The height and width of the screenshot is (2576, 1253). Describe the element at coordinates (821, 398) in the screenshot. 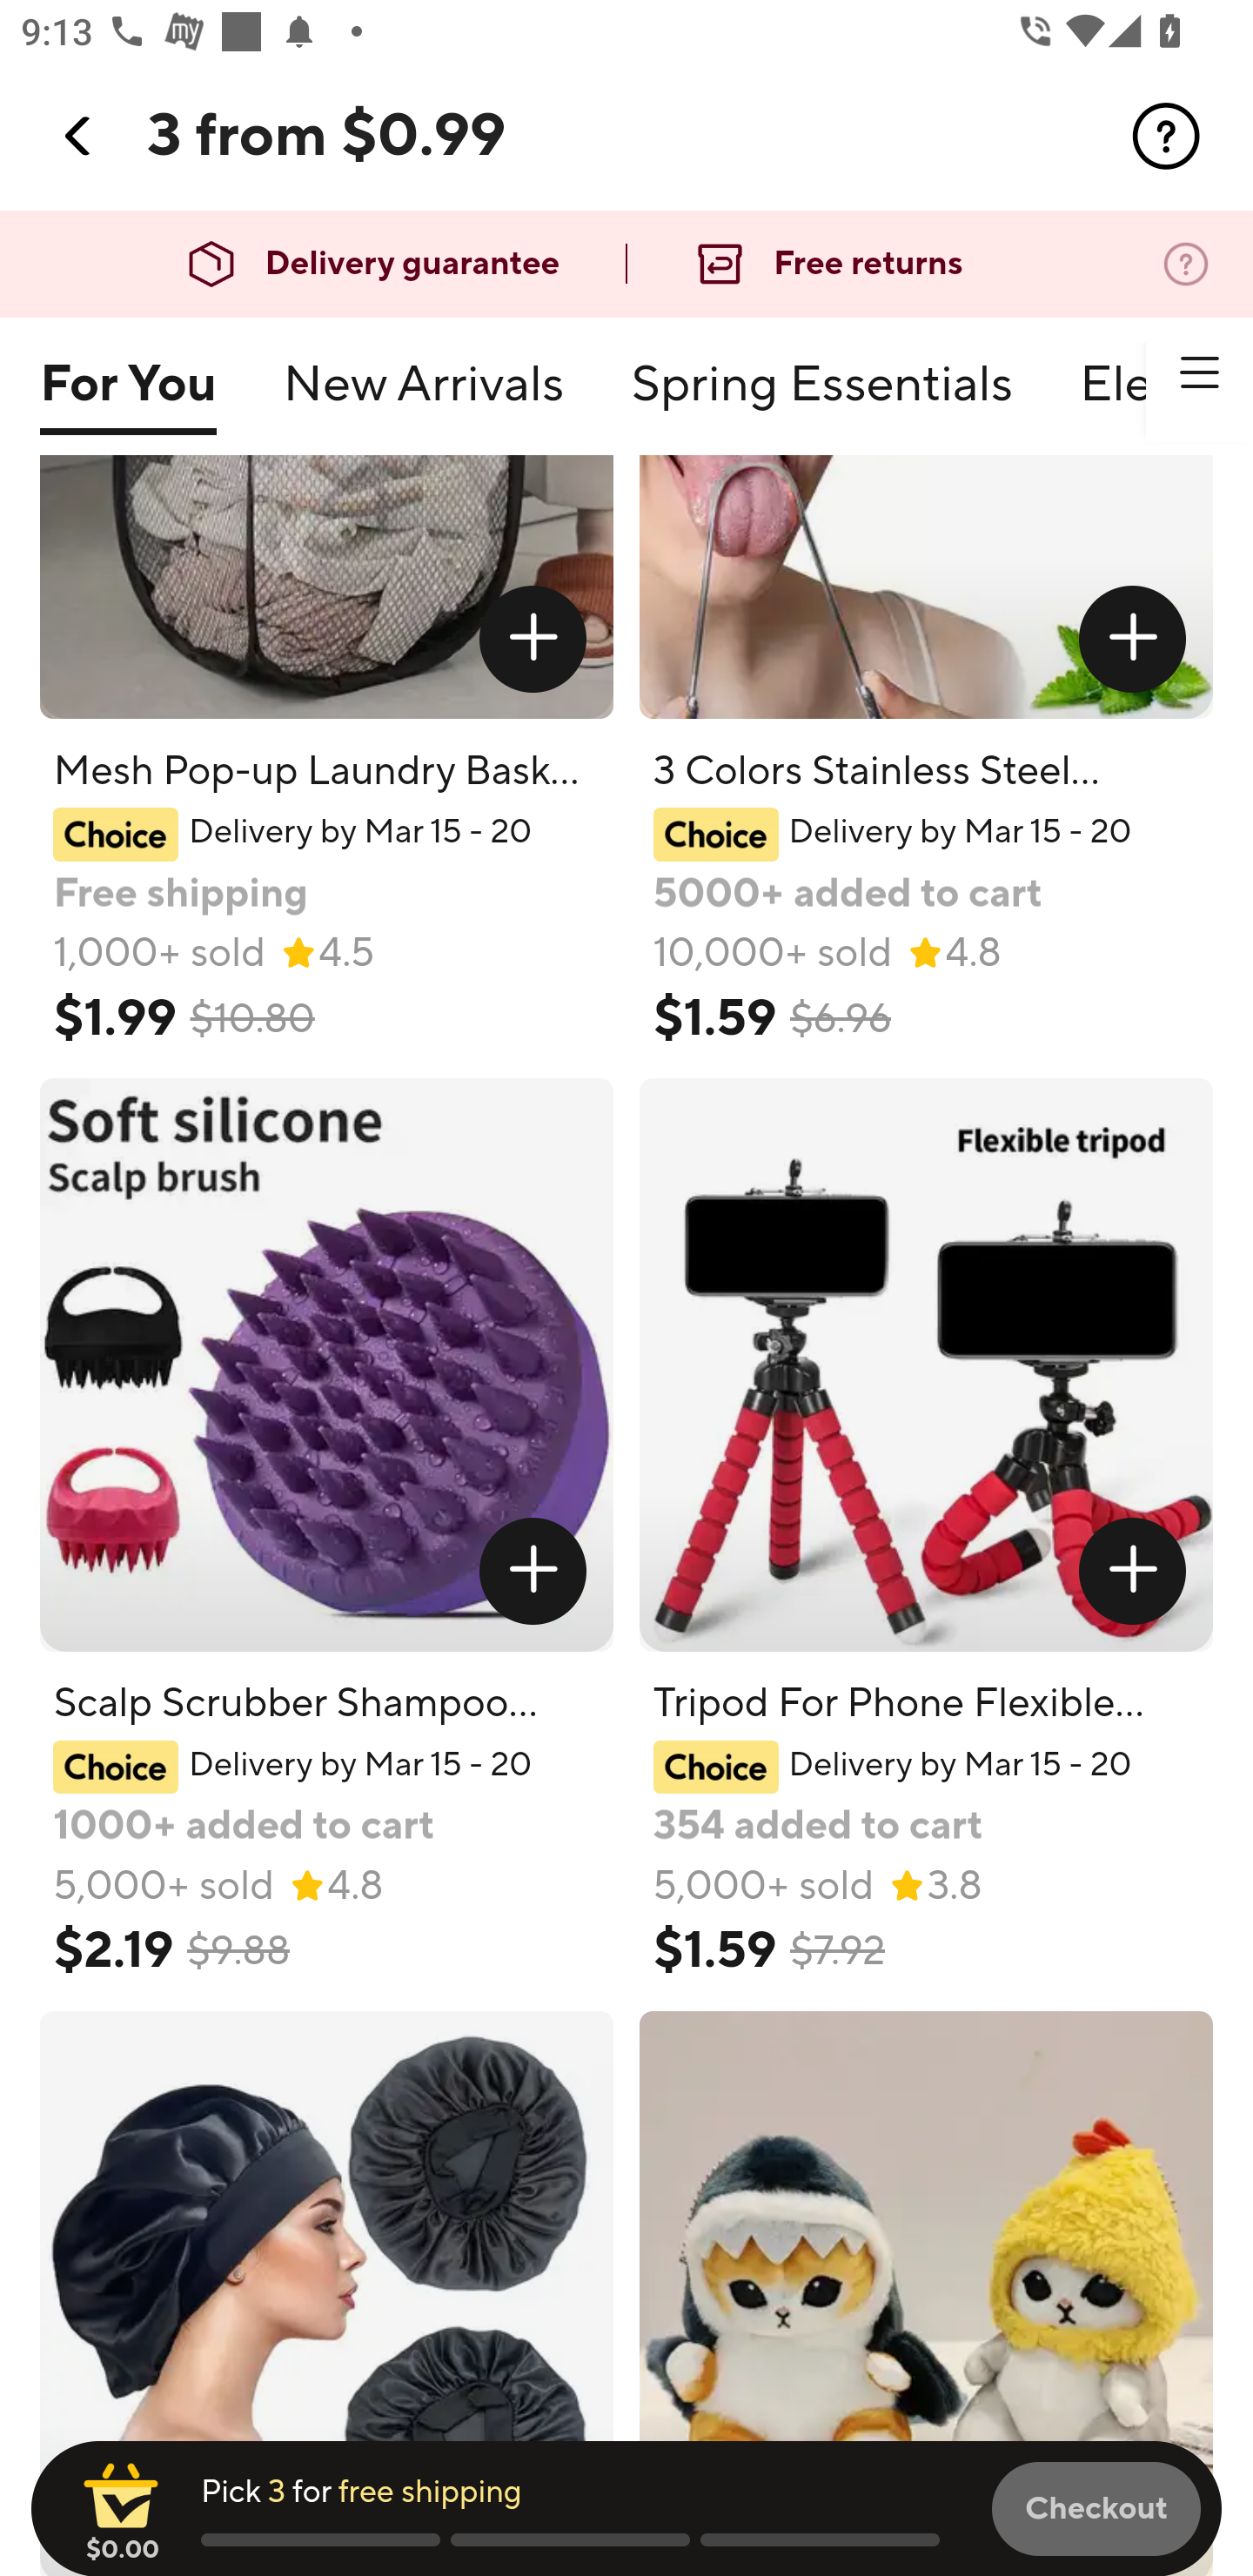

I see `Spring Essentials` at that location.